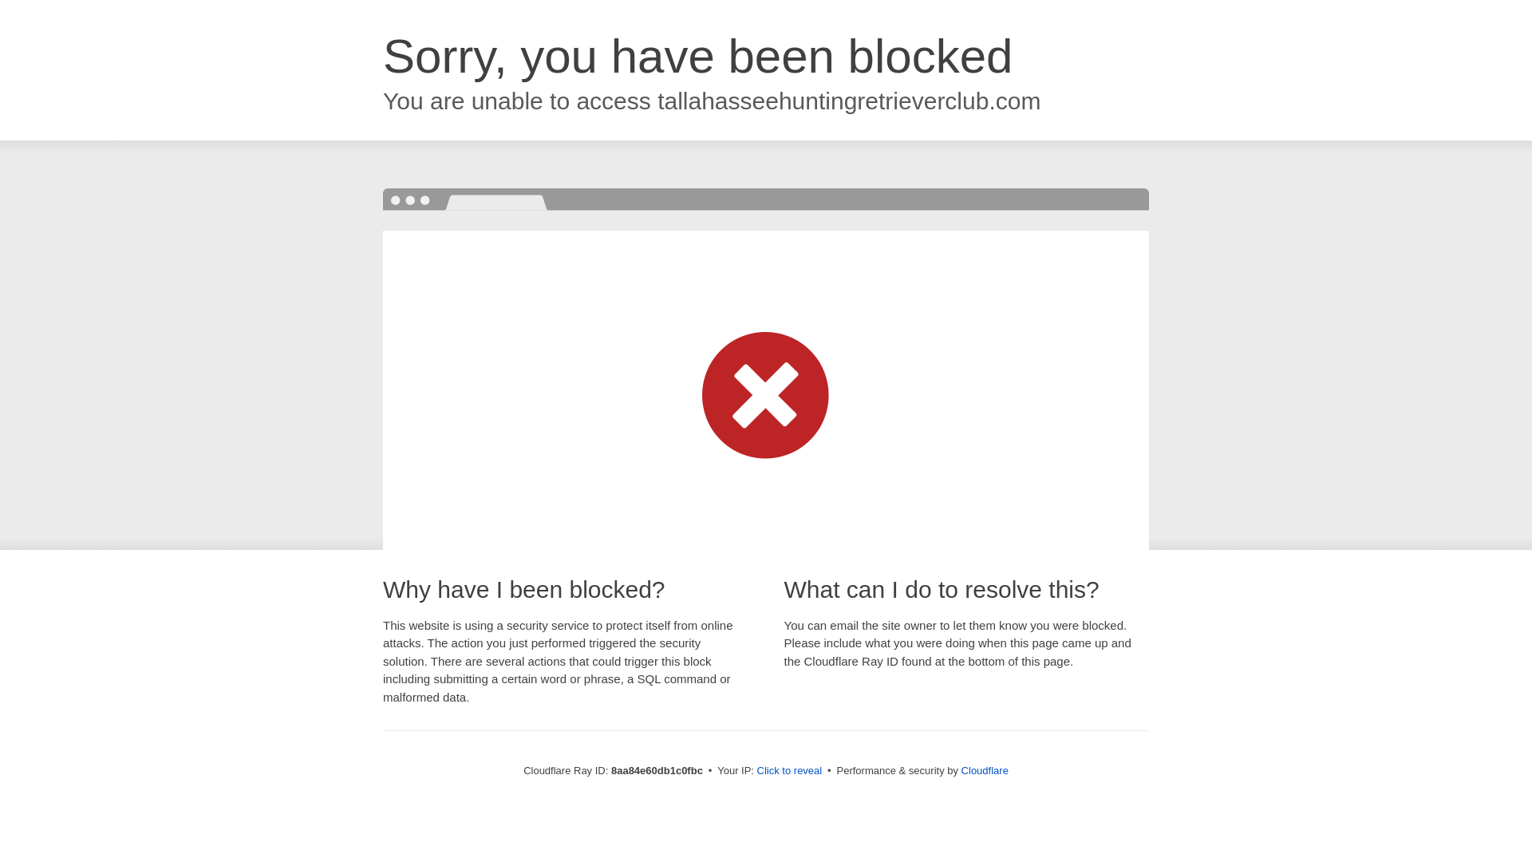 The image size is (1532, 862). I want to click on Cloudflare, so click(985, 770).